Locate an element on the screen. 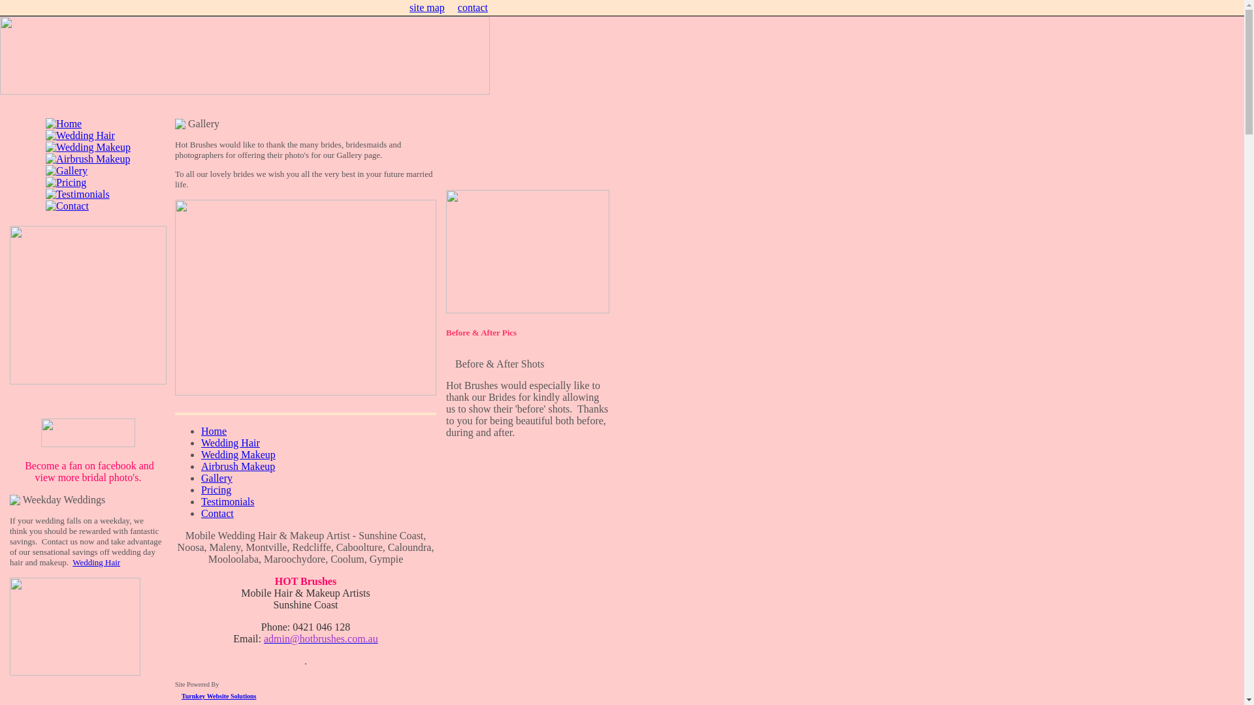 The height and width of the screenshot is (705, 1254). Wedding Makeup is located at coordinates (238, 454).